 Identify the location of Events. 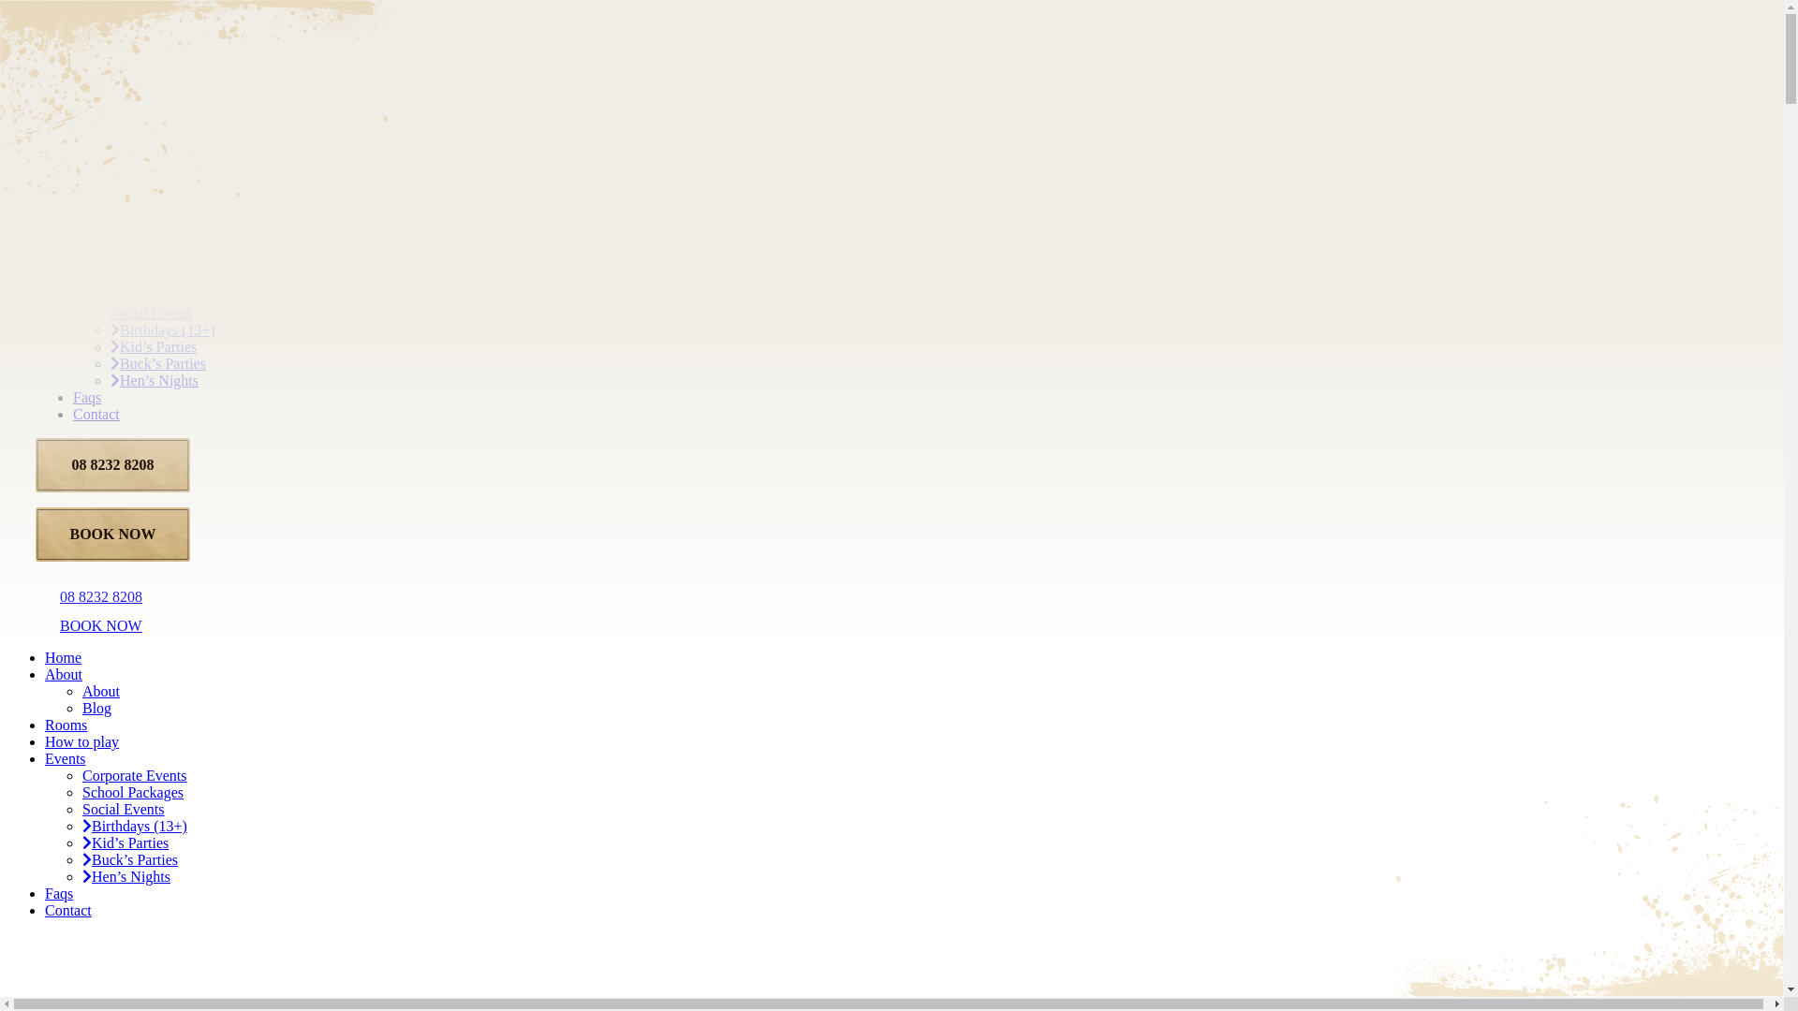
(94, 262).